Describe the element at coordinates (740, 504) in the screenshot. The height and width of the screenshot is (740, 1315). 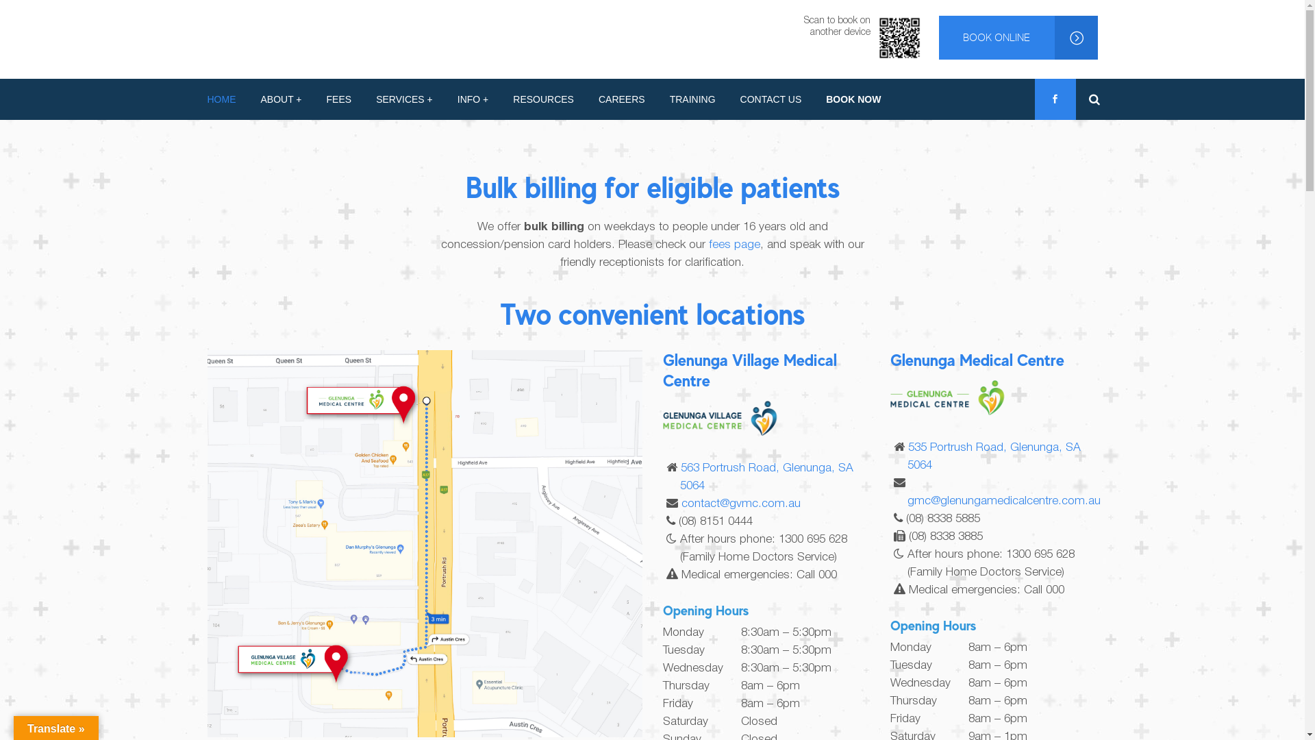
I see `contact@gvmc.com.au` at that location.